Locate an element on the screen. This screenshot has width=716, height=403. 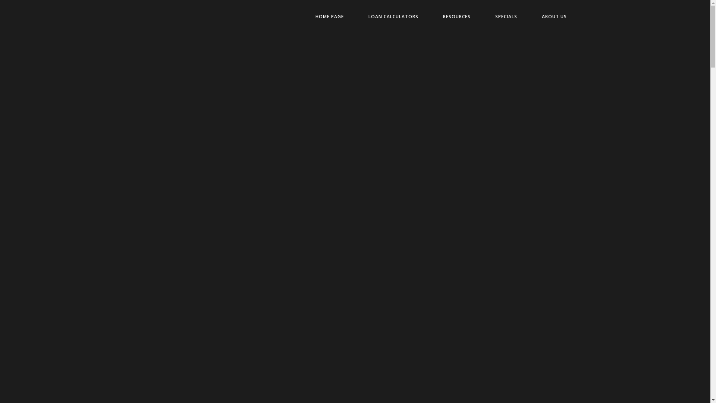
LOAN CALCULATORS is located at coordinates (393, 17).